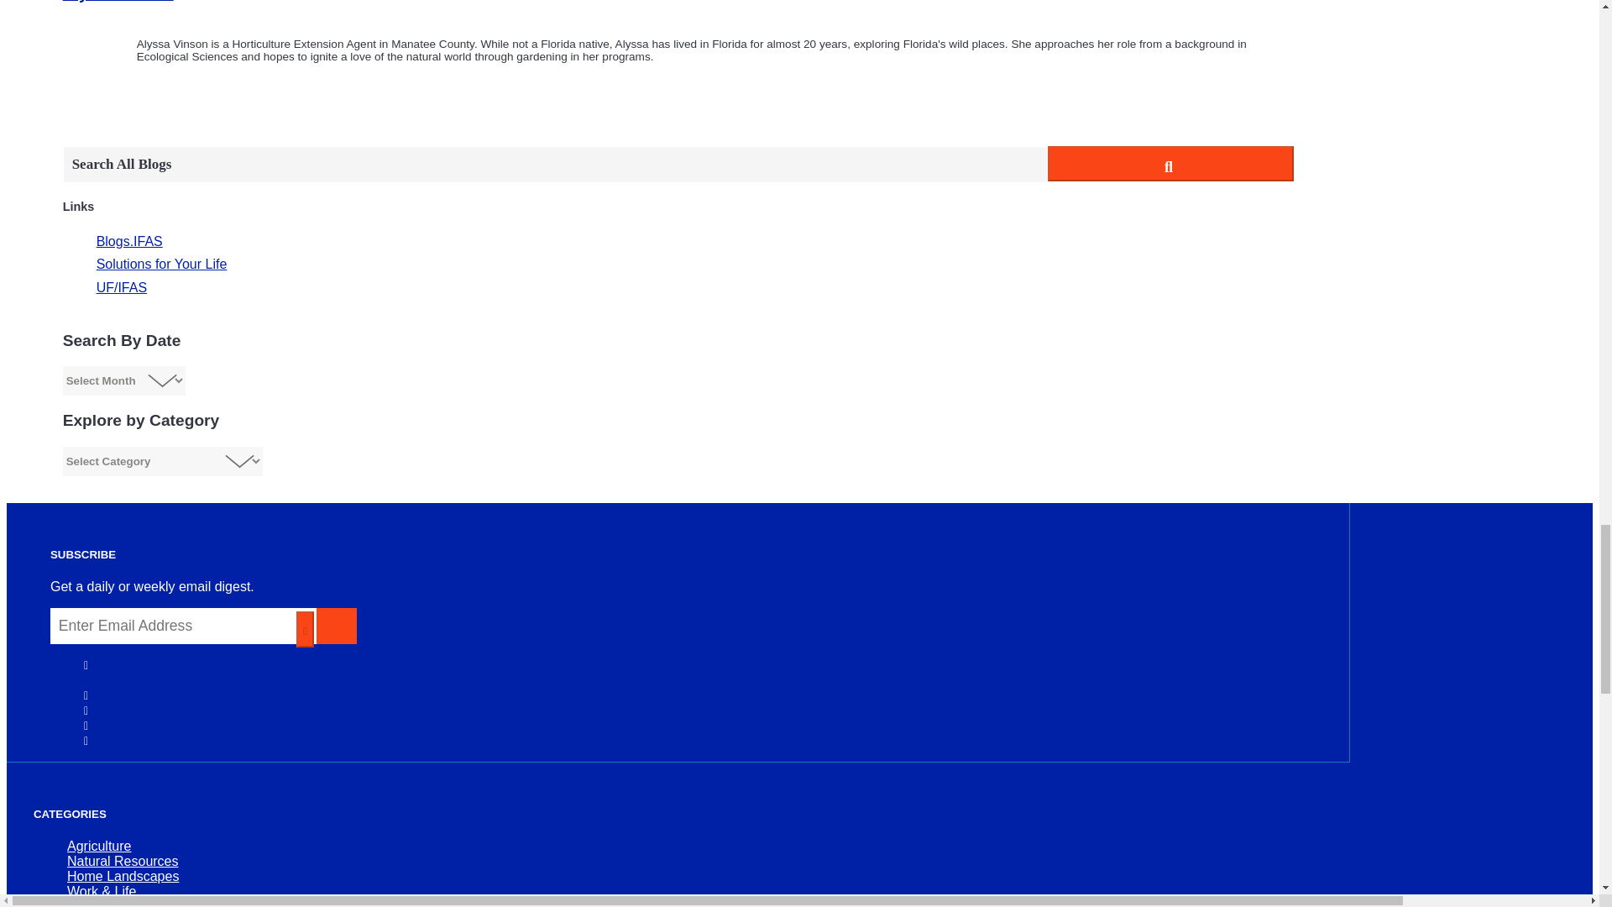 This screenshot has width=1612, height=907. What do you see at coordinates (183, 625) in the screenshot?
I see `Enter Email Address` at bounding box center [183, 625].